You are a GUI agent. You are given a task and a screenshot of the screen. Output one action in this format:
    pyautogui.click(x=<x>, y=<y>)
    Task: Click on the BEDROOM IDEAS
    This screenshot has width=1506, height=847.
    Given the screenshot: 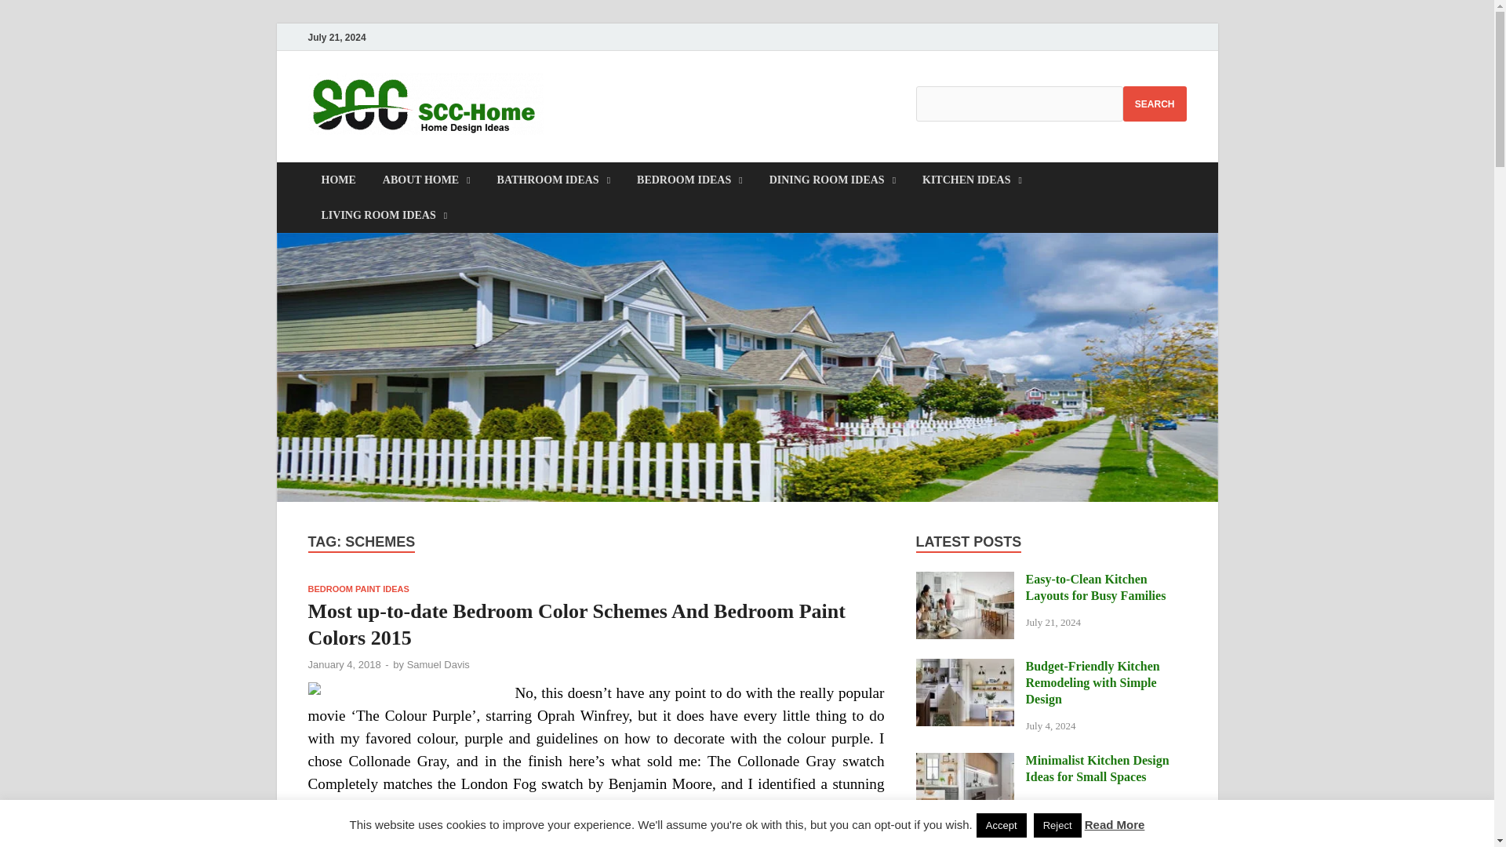 What is the action you would take?
    pyautogui.click(x=689, y=180)
    